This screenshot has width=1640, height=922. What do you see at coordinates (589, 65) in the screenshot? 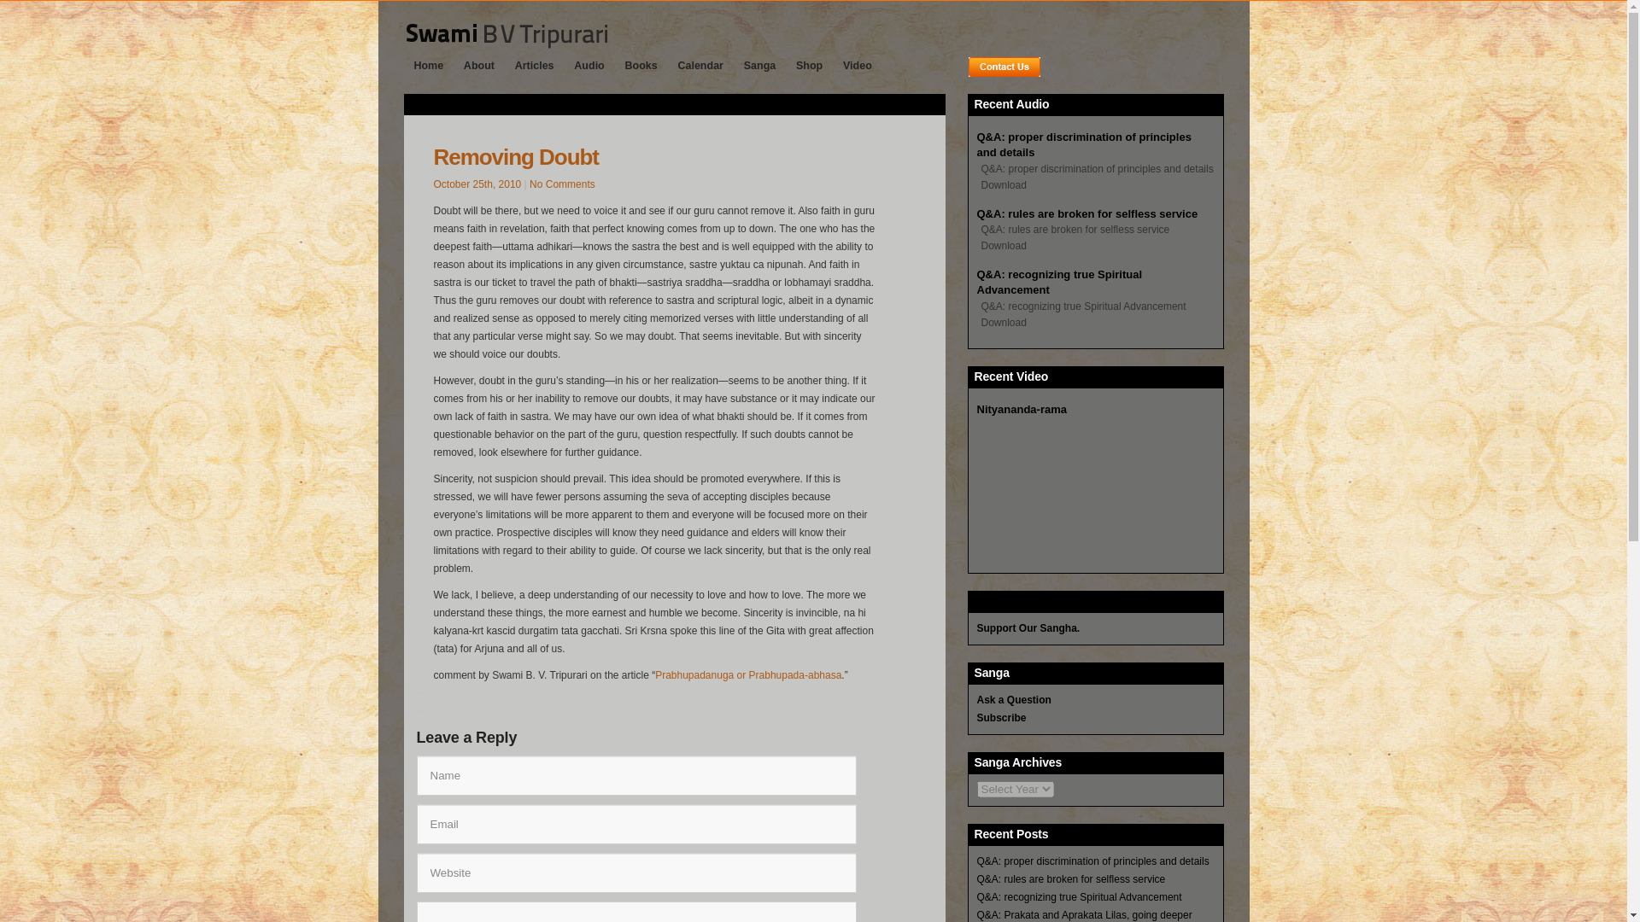
I see `Audio` at bounding box center [589, 65].